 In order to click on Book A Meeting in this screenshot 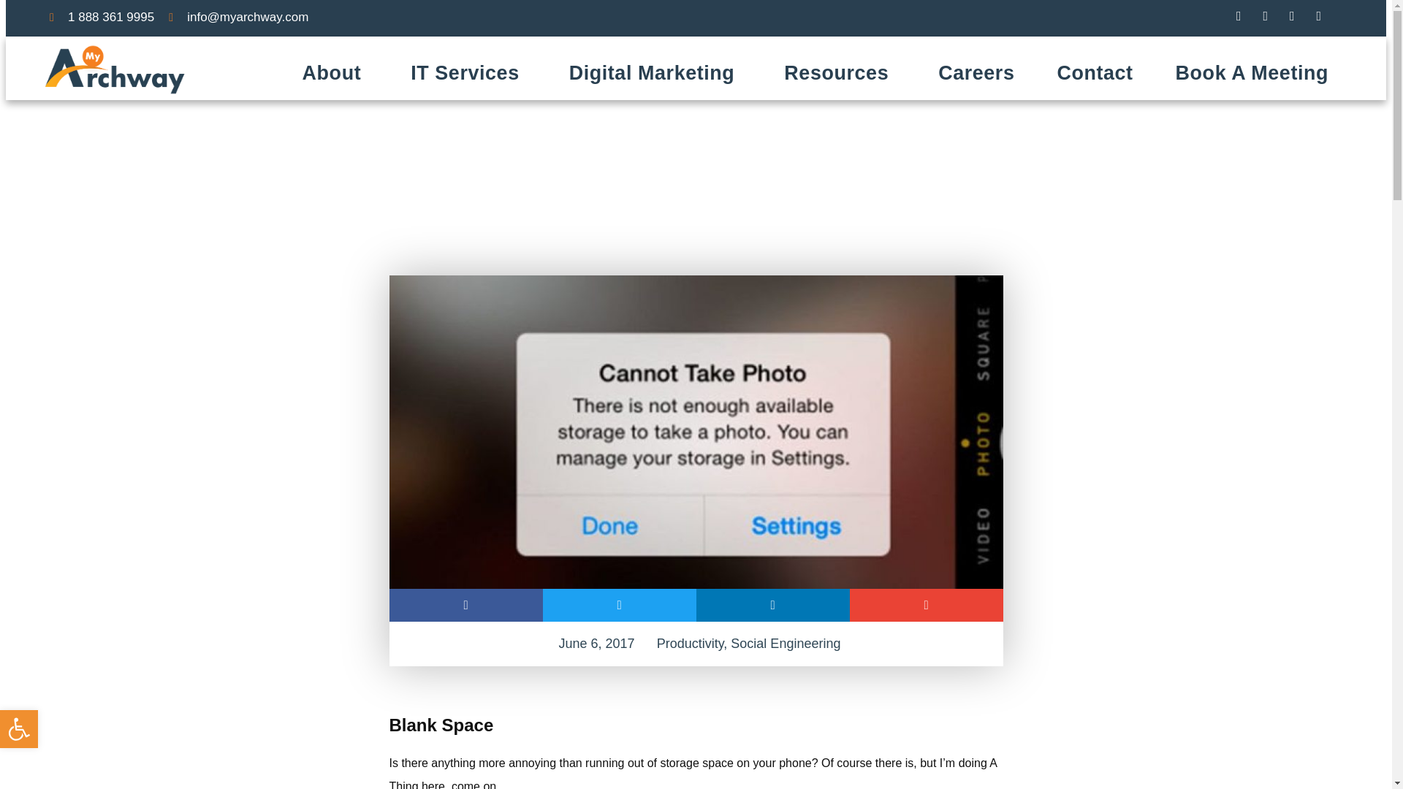, I will do `click(1252, 73)`.